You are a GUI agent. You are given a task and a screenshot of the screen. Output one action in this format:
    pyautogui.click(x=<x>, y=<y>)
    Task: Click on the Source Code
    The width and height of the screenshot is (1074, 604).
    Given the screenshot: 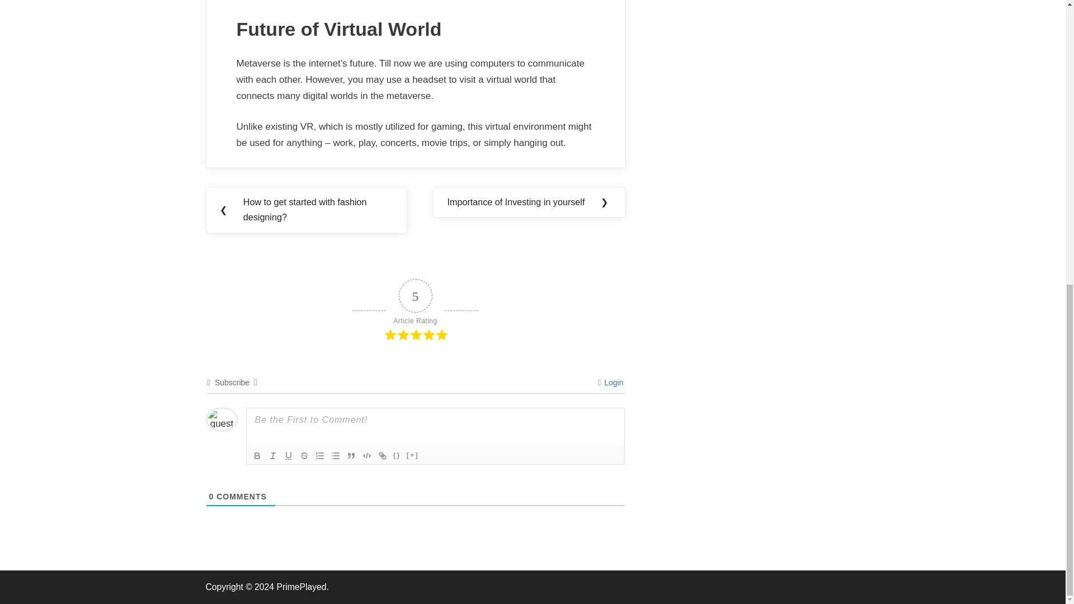 What is the action you would take?
    pyautogui.click(x=397, y=456)
    